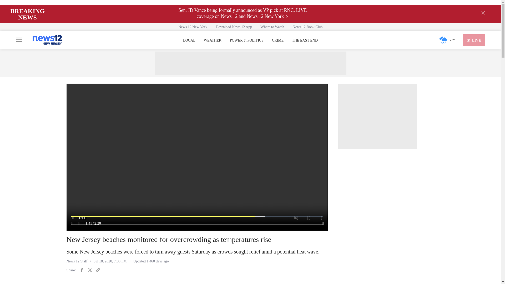  What do you see at coordinates (72, 224) in the screenshot?
I see `Pause` at bounding box center [72, 224].